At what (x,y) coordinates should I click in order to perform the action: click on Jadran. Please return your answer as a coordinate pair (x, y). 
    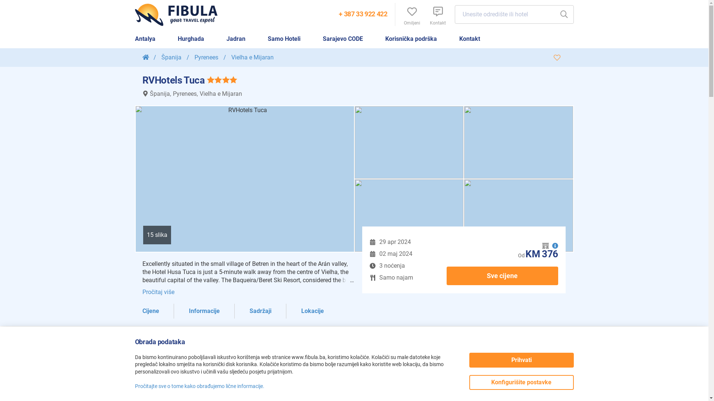
    Looking at the image, I should click on (236, 39).